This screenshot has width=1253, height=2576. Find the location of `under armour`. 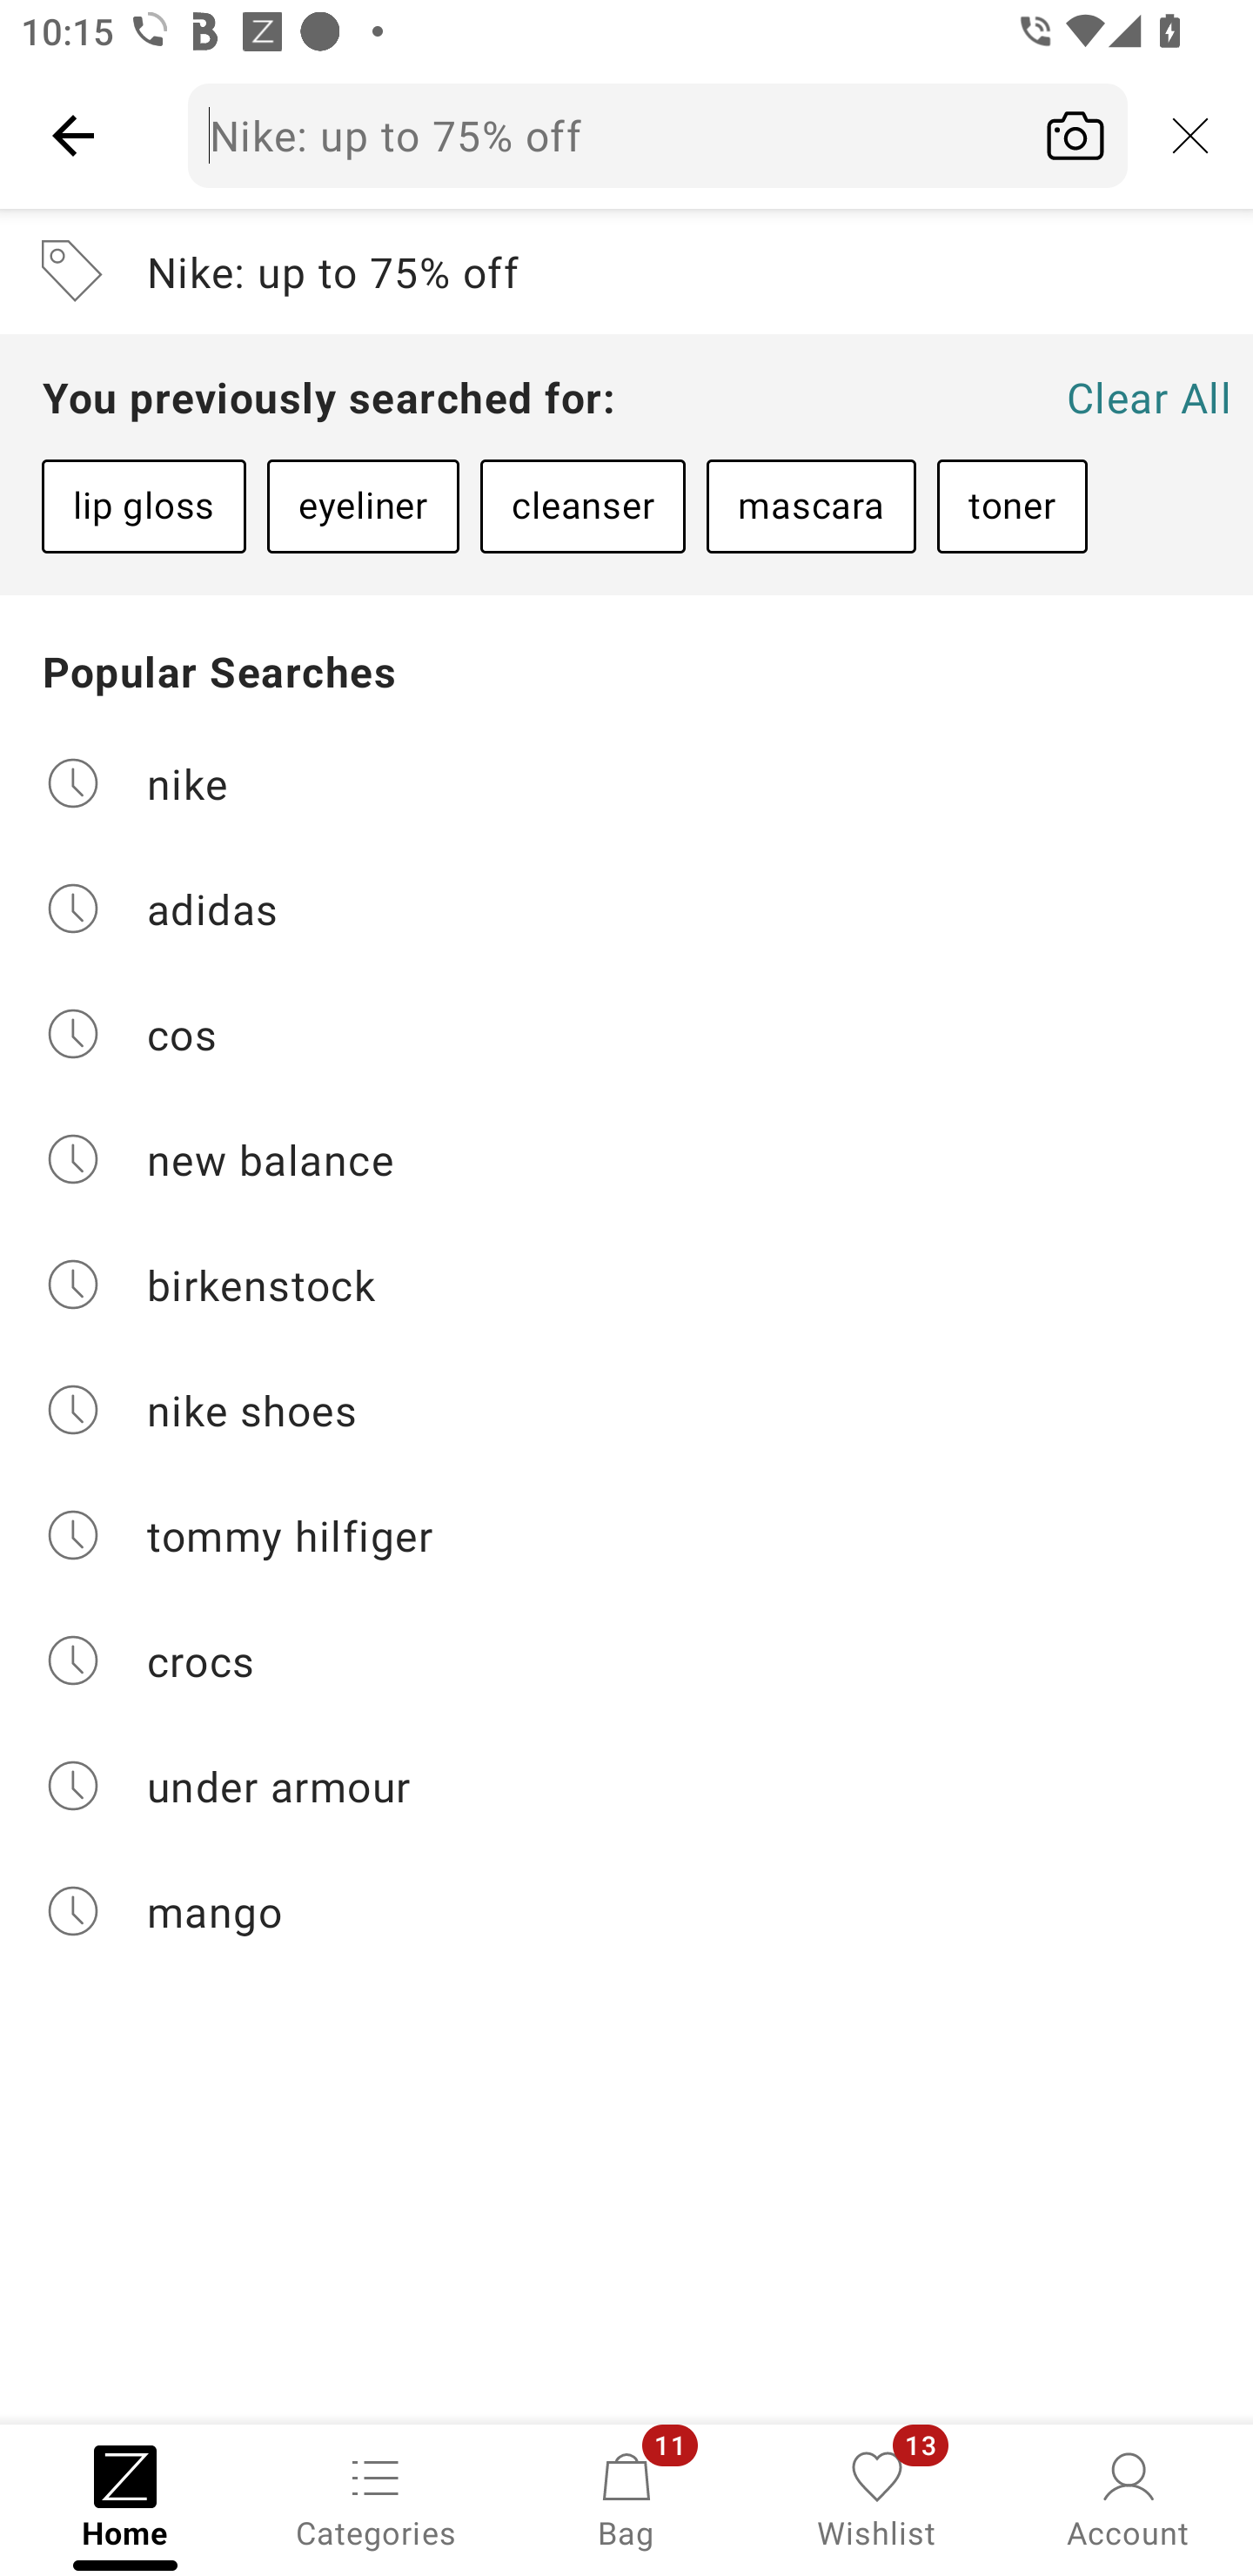

under armour is located at coordinates (626, 1786).